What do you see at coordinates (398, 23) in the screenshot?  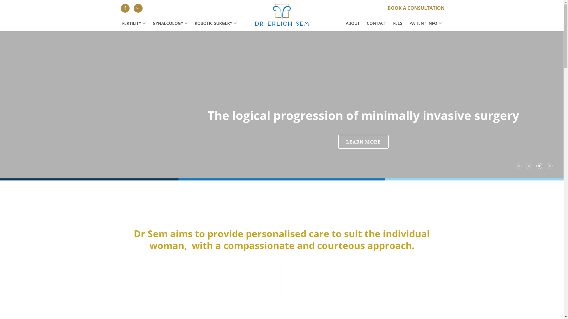 I see `FEES` at bounding box center [398, 23].